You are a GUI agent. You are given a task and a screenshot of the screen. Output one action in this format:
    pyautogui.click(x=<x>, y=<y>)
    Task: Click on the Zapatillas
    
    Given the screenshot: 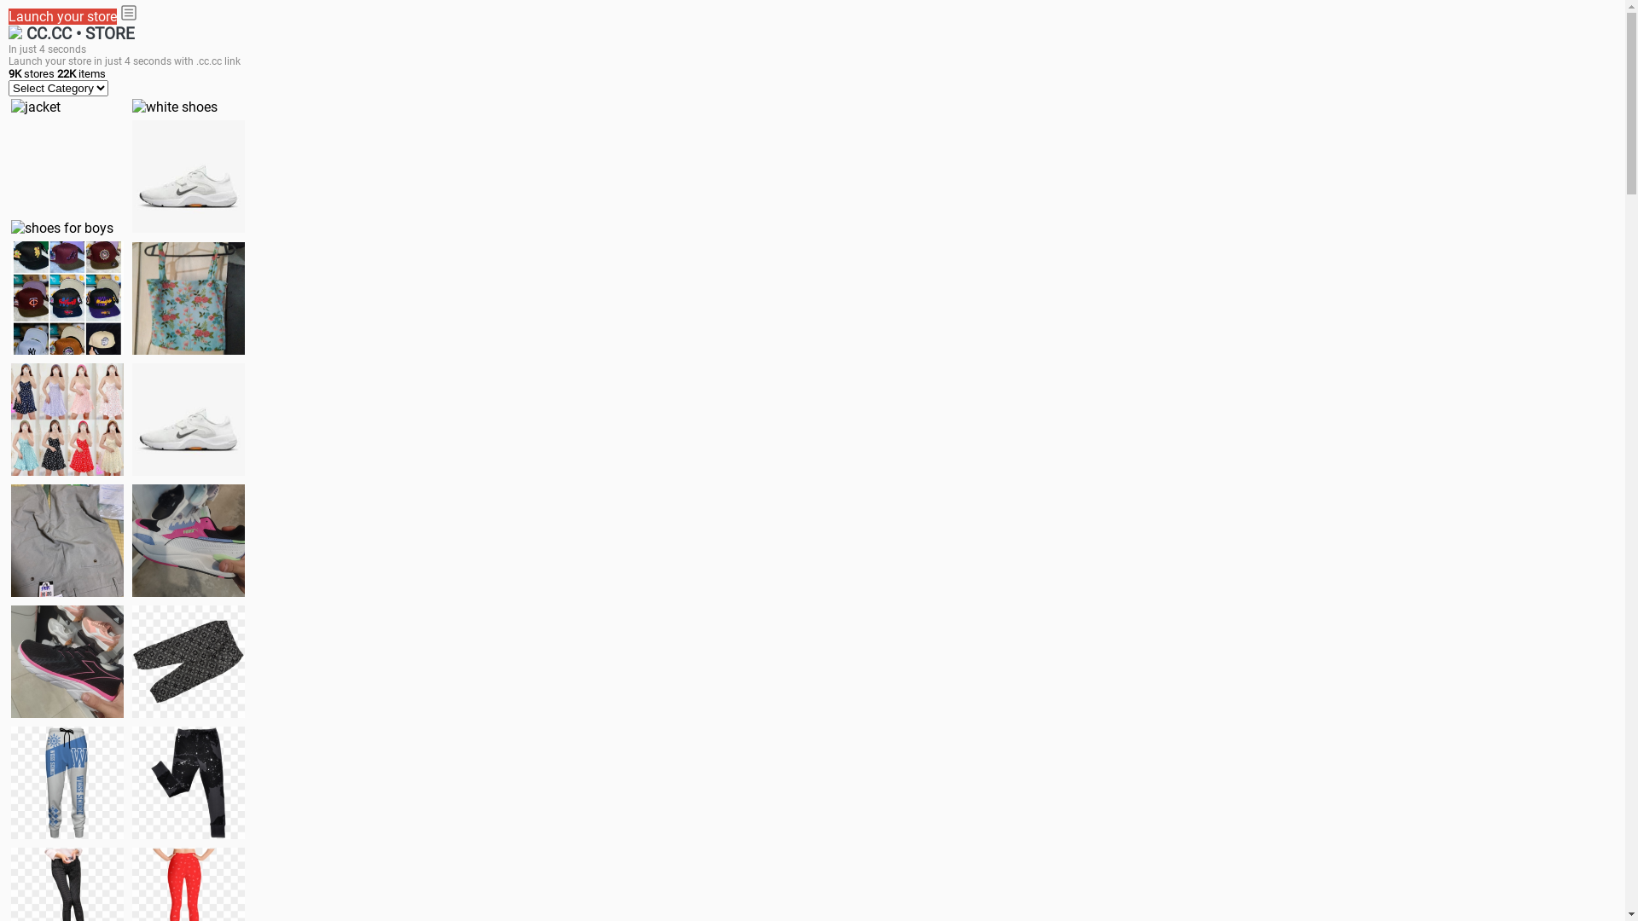 What is the action you would take?
    pyautogui.click(x=67, y=662)
    